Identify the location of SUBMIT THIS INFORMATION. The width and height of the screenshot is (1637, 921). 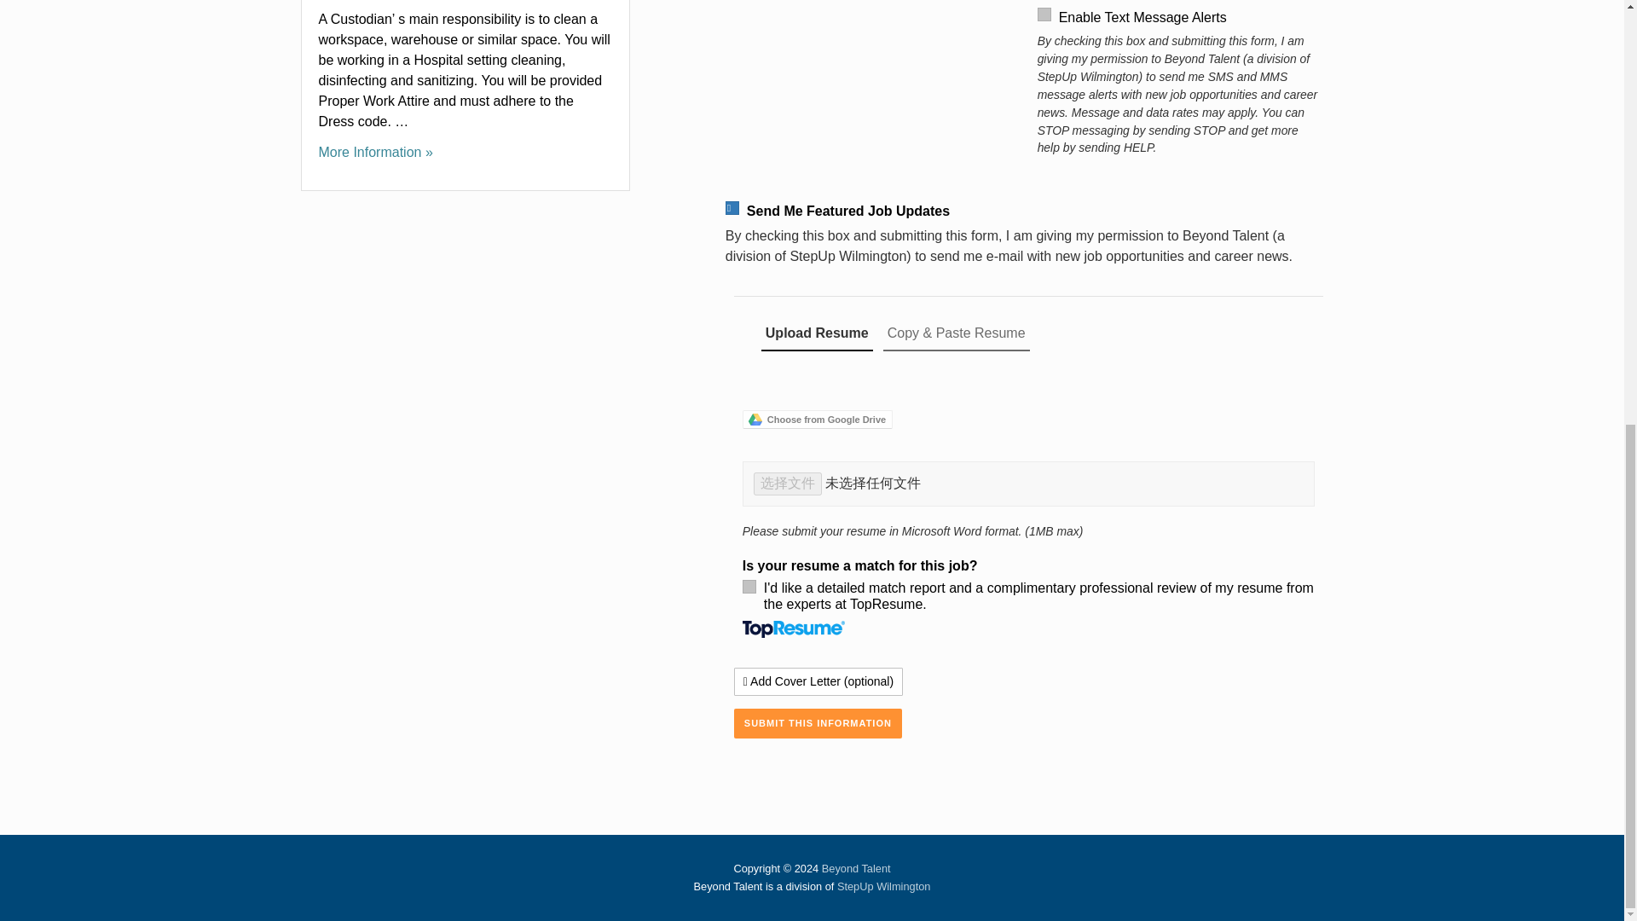
(817, 723).